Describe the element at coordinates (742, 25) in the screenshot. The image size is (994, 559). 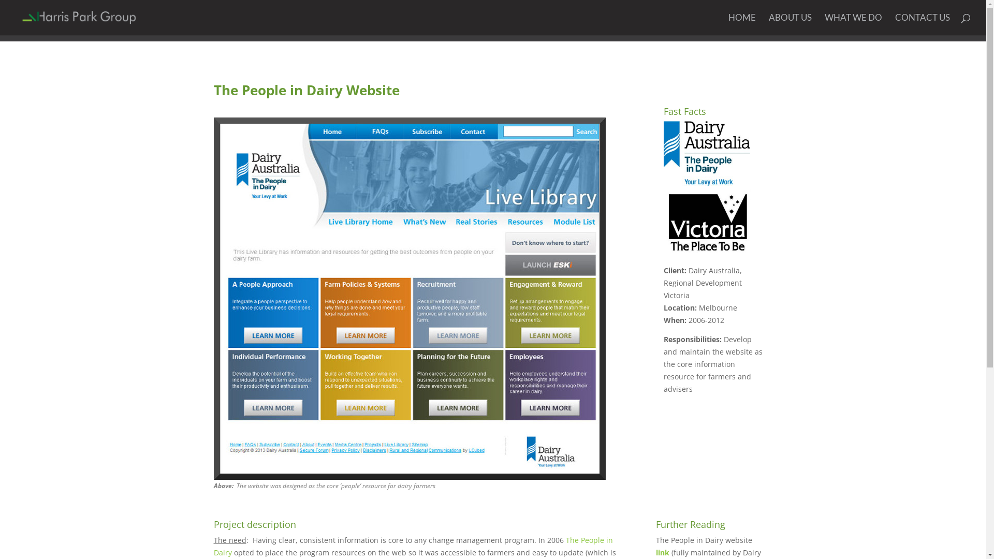
I see `HOME` at that location.